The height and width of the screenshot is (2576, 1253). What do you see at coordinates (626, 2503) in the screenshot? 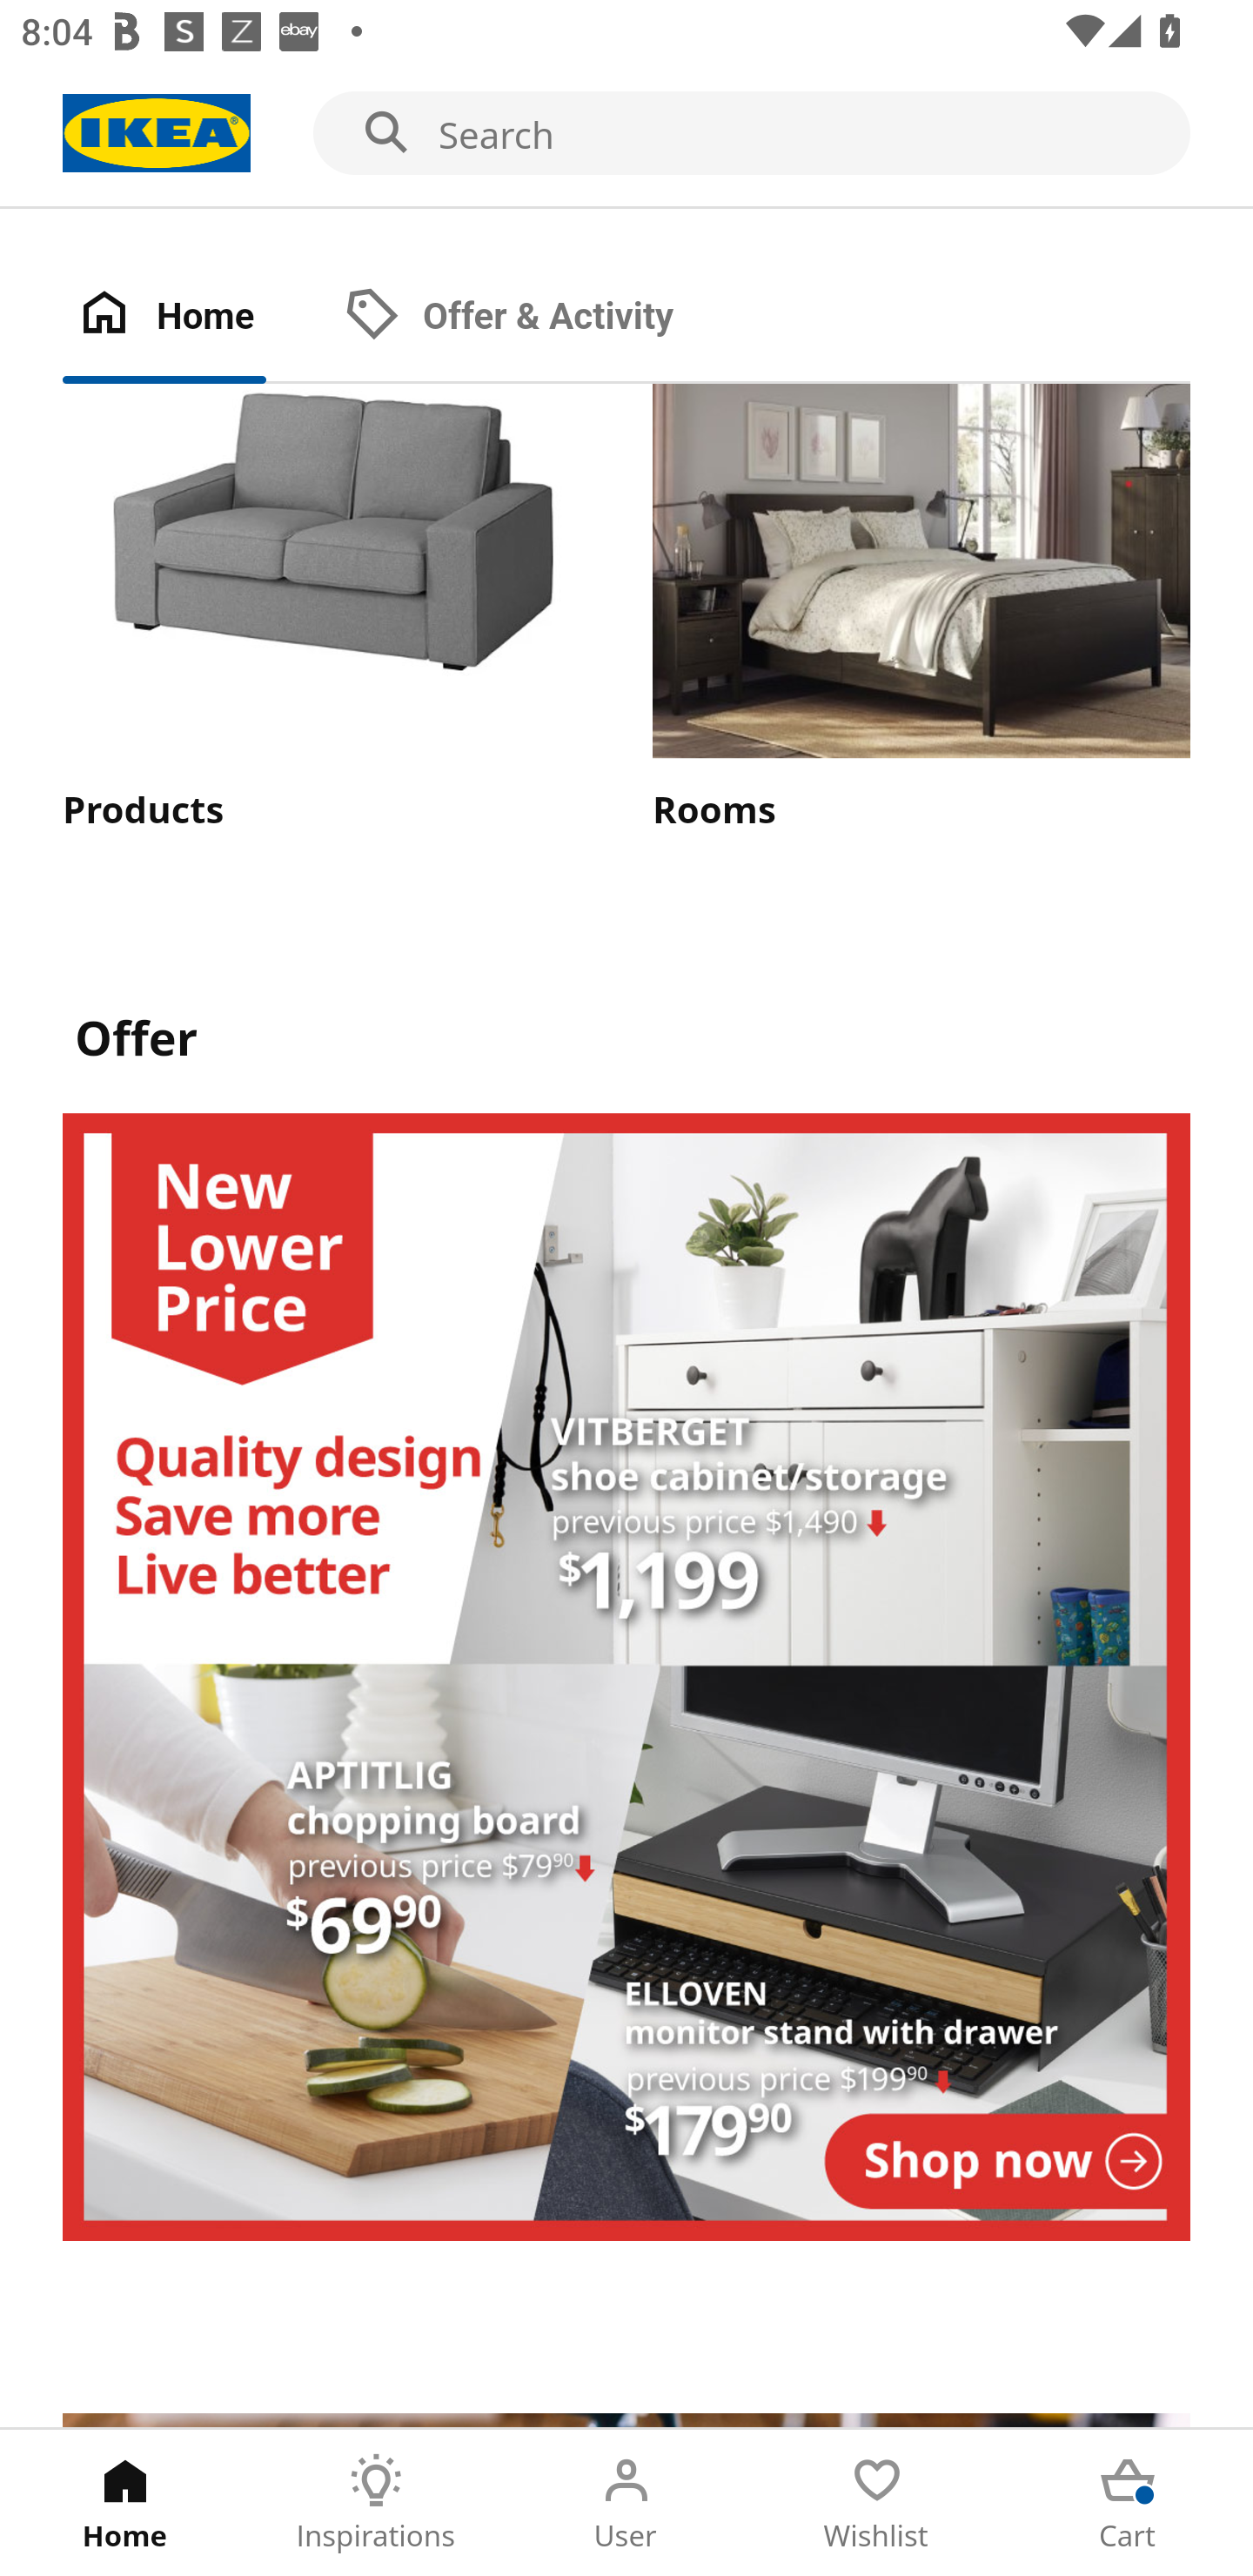
I see `User
Tab 3 of 5` at bounding box center [626, 2503].